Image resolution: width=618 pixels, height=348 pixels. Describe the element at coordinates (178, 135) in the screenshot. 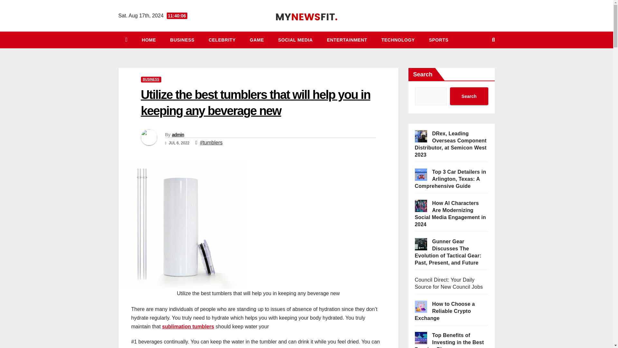

I see `admin` at that location.